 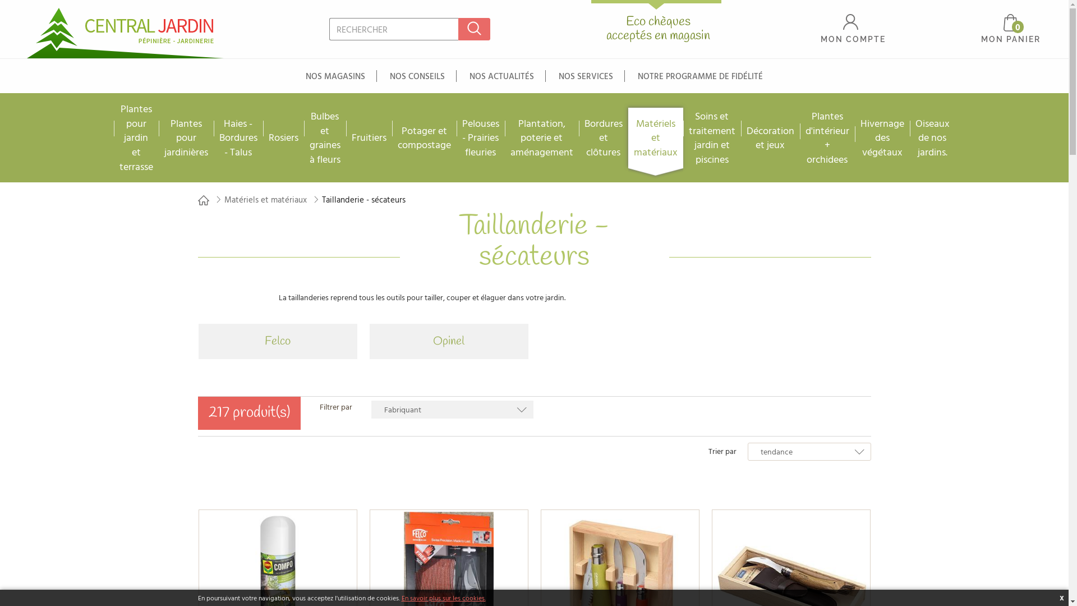 I want to click on En savoir plus sur les cookies., so click(x=444, y=598).